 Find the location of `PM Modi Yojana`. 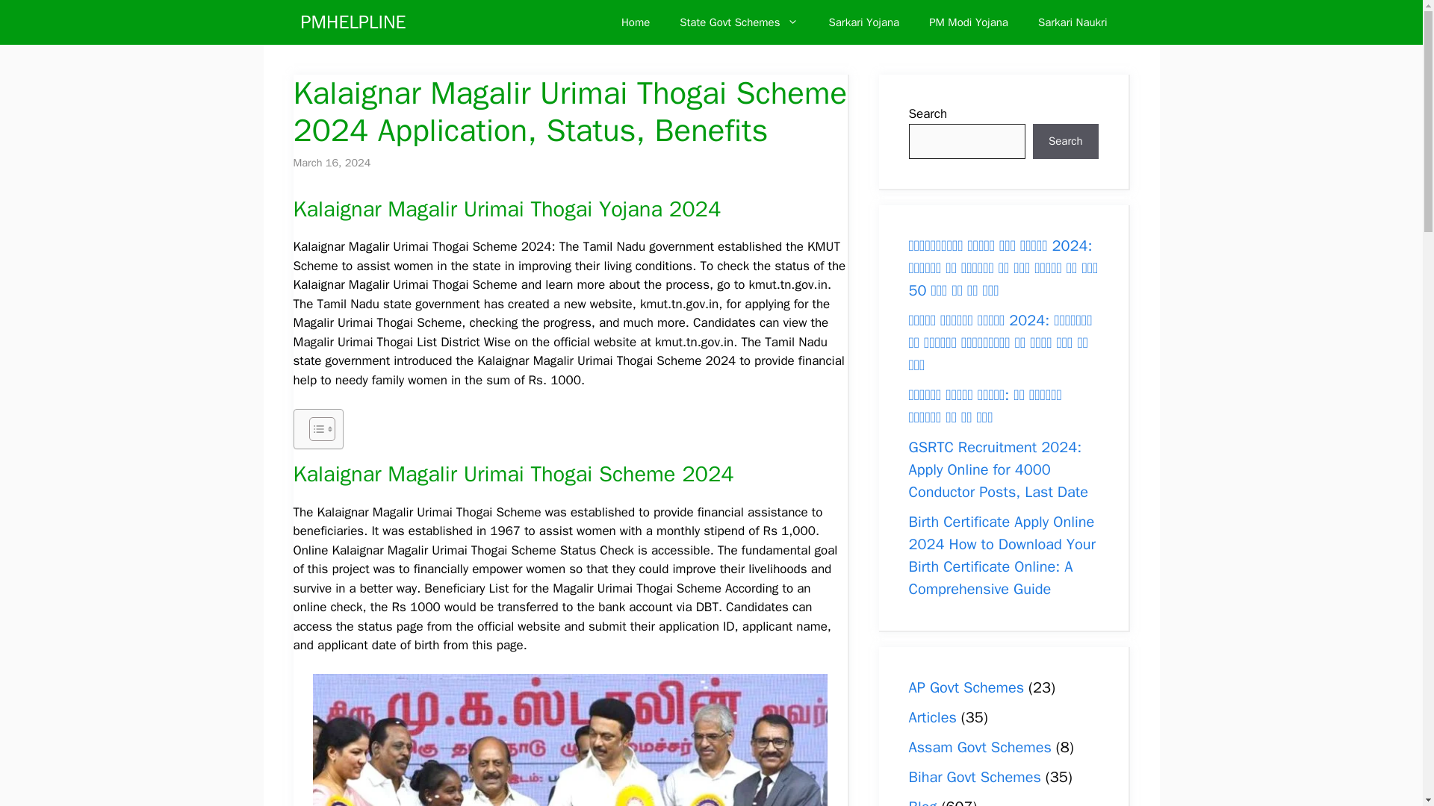

PM Modi Yojana is located at coordinates (969, 22).